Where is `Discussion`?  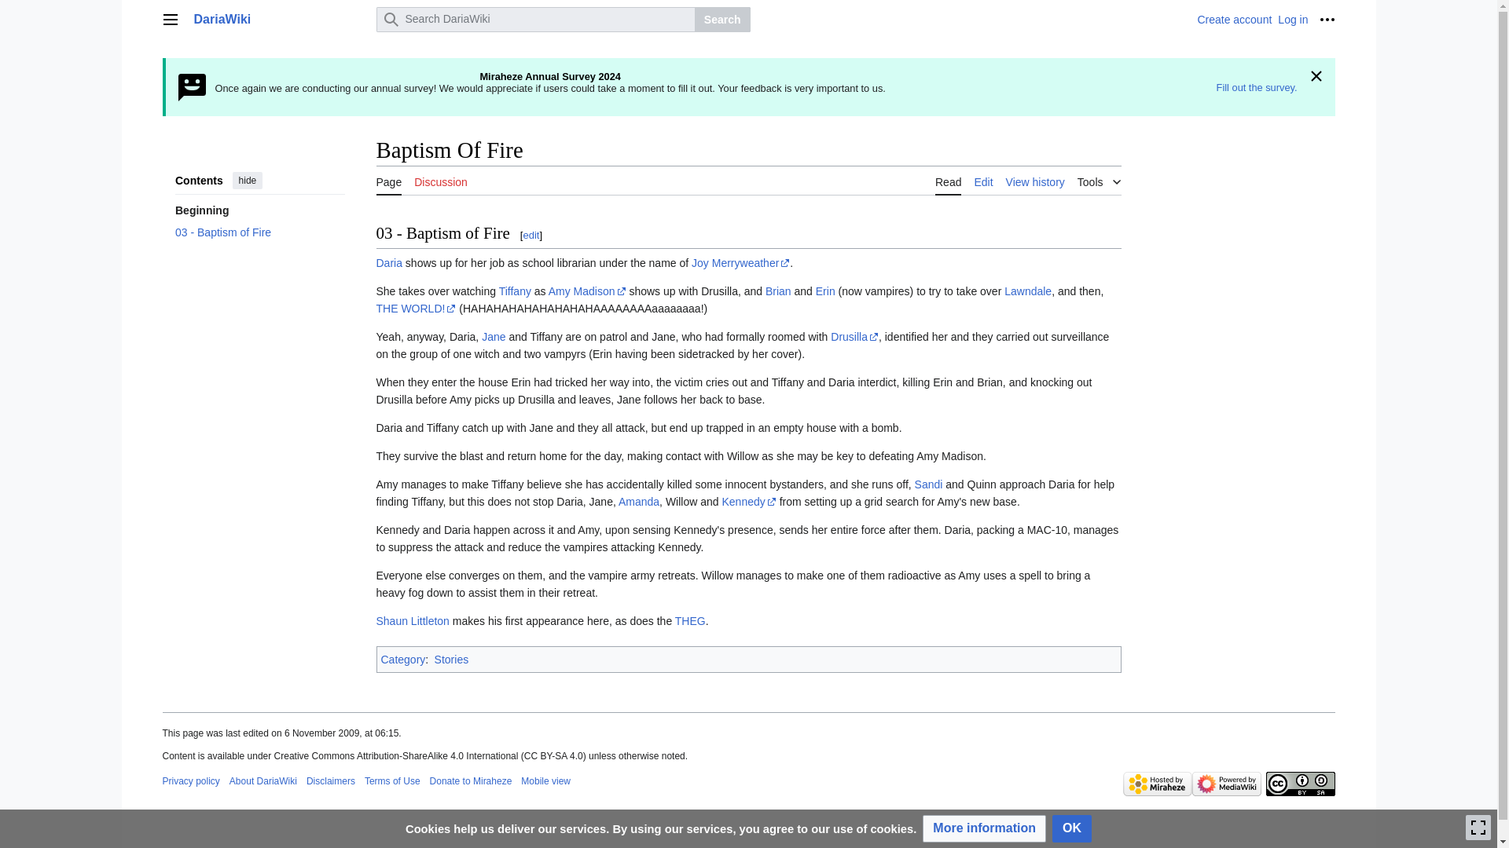
Discussion is located at coordinates (440, 181).